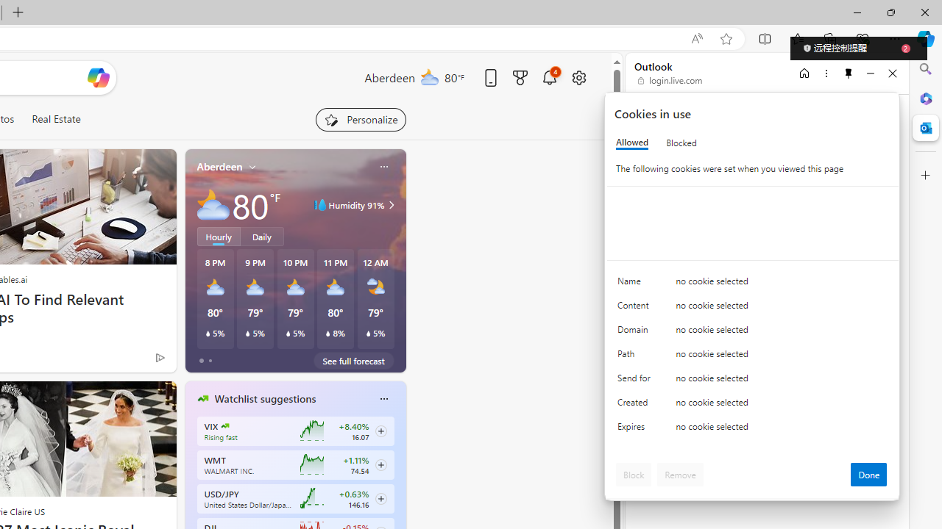  Describe the element at coordinates (680, 475) in the screenshot. I see `Remove` at that location.